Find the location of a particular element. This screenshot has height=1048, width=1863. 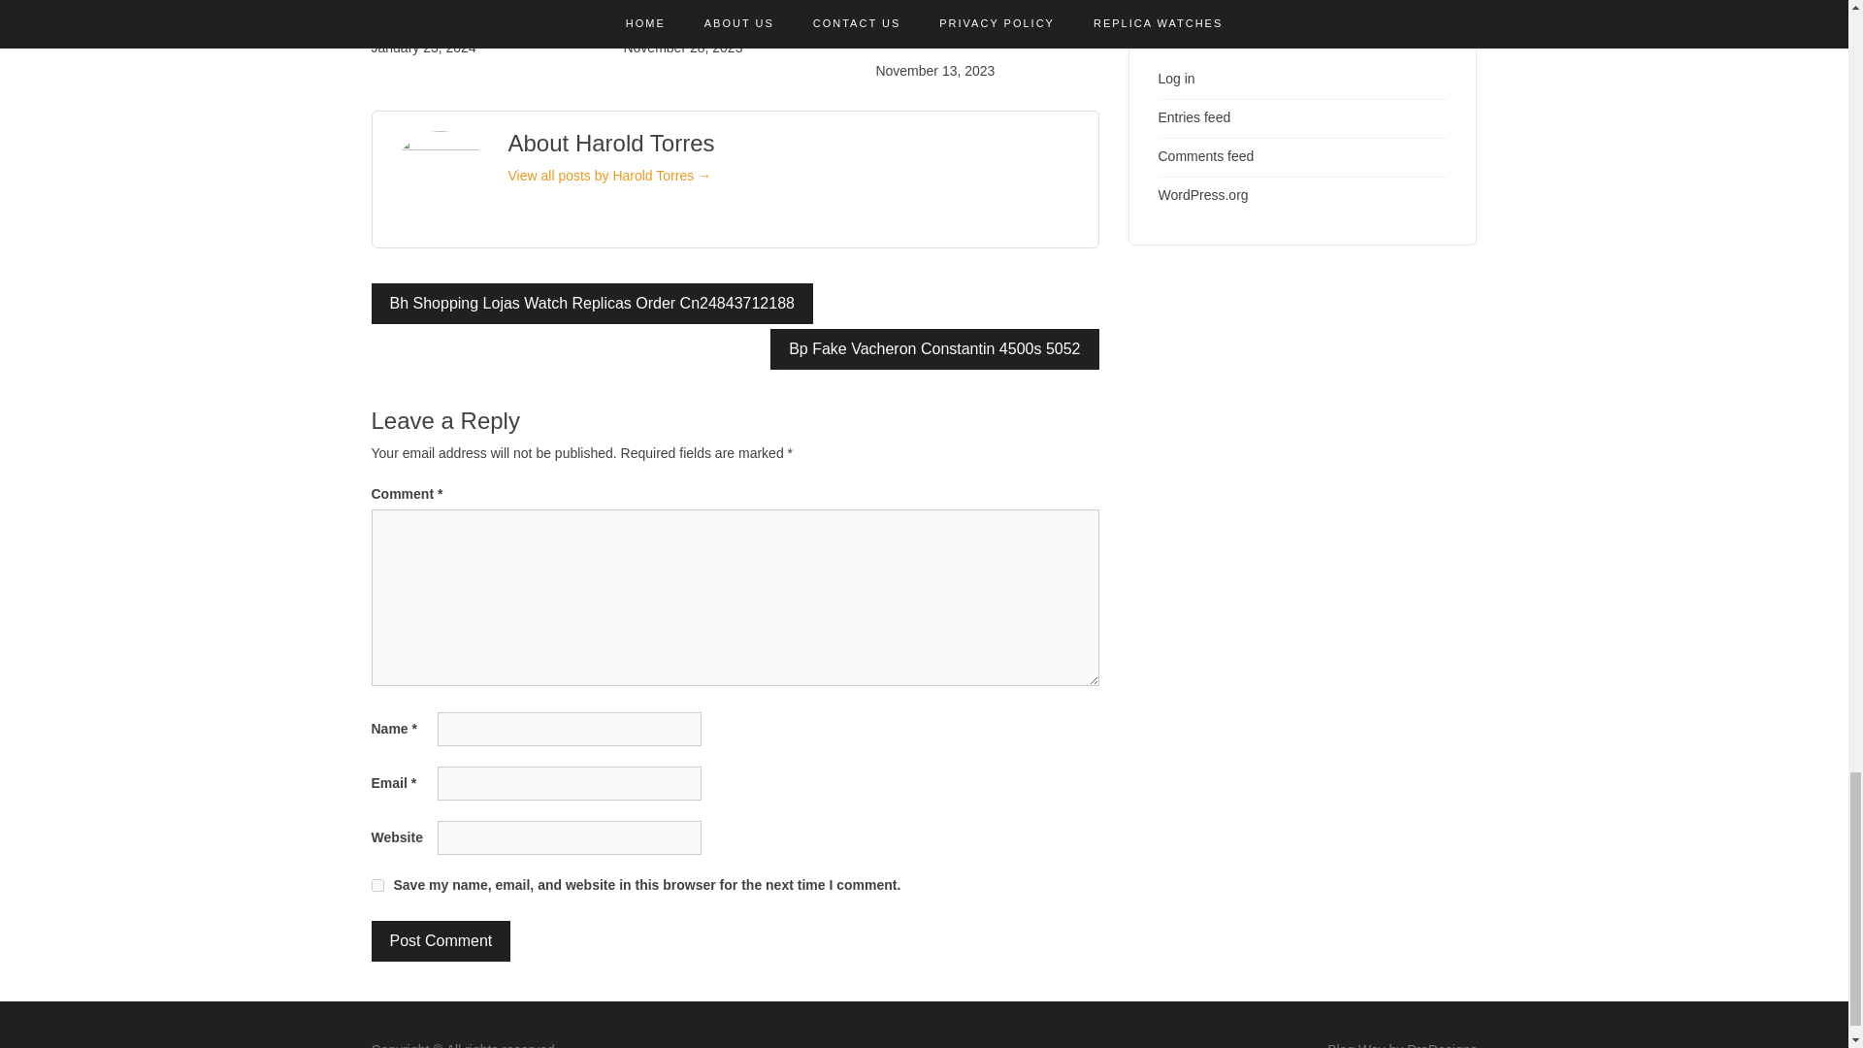

Pulsera De Clavo IWC Topgun Replica Movie Download is located at coordinates (963, 25).